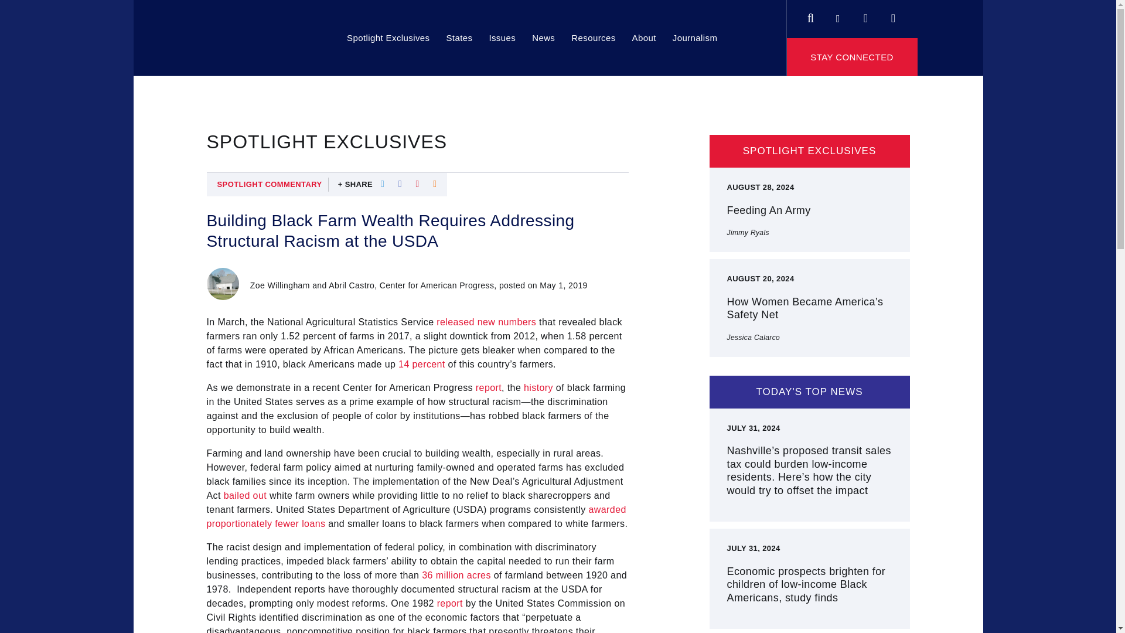  I want to click on Twitter, so click(865, 12).